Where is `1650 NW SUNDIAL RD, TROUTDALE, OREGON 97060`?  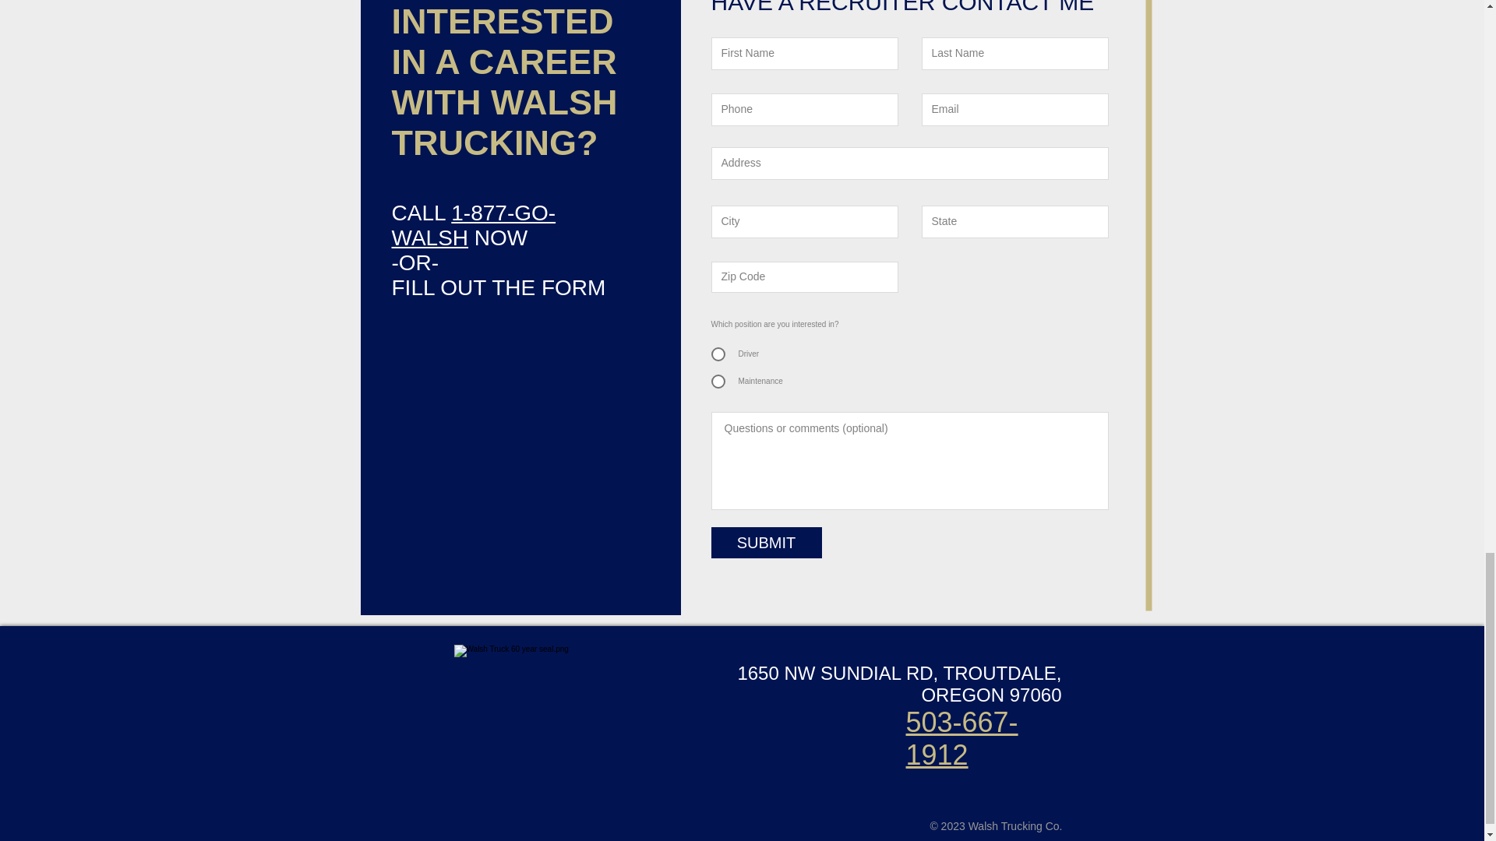
1650 NW SUNDIAL RD, TROUTDALE, OREGON 97060 is located at coordinates (899, 684).